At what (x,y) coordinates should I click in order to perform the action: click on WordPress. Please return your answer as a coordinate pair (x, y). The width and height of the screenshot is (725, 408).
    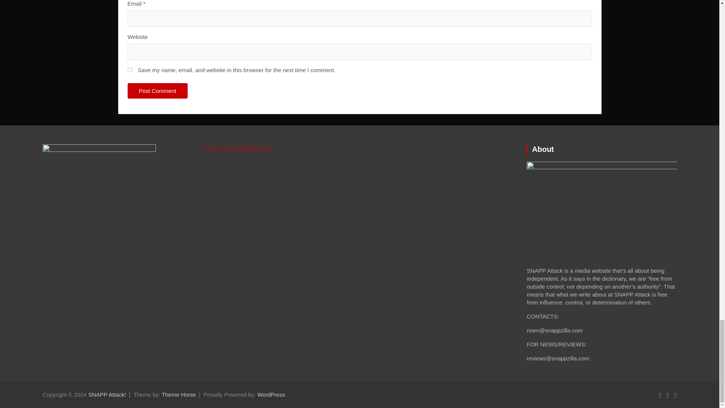
    Looking at the image, I should click on (271, 394).